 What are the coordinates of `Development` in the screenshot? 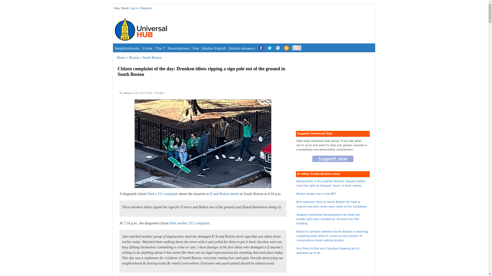 It's located at (179, 48).